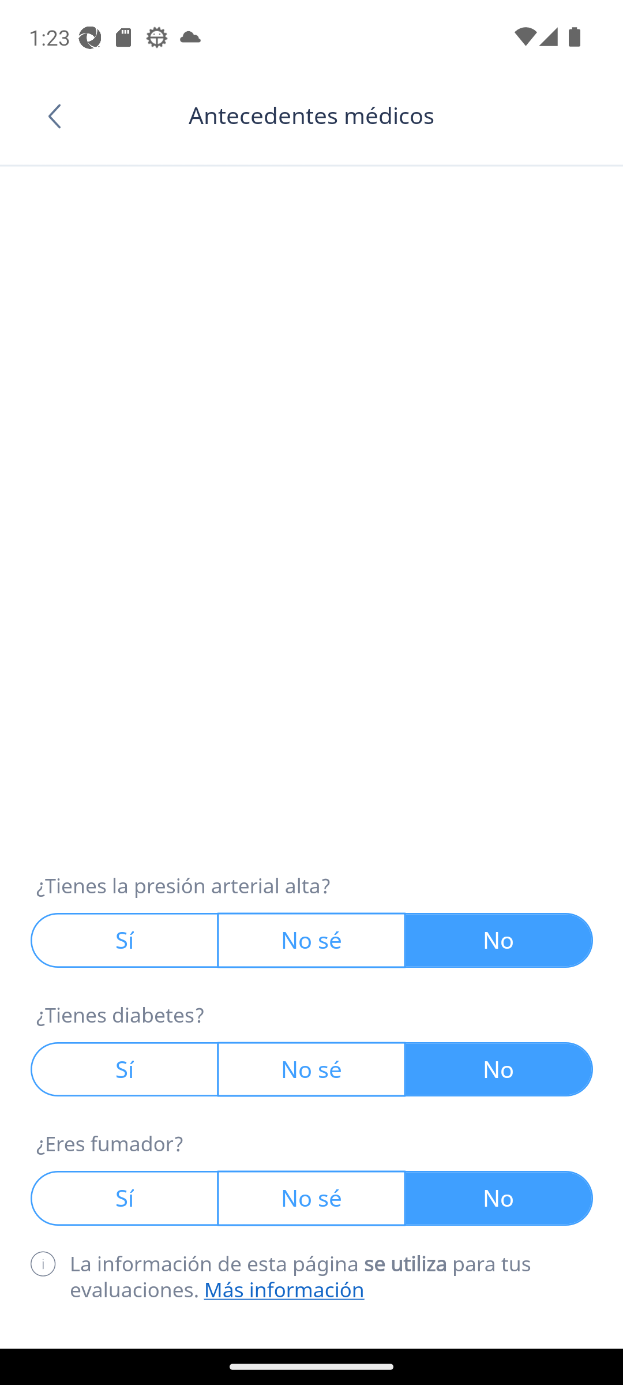 Image resolution: width=623 pixels, height=1385 pixels. I want to click on Go back, Navigates to the previous screen, so click(60, 116).